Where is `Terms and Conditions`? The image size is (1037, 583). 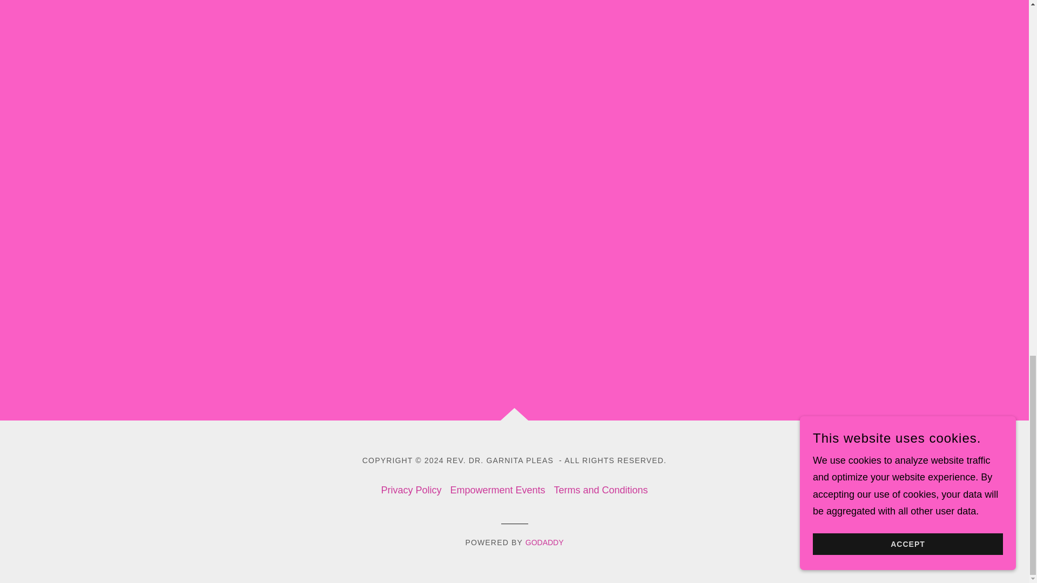
Terms and Conditions is located at coordinates (601, 490).